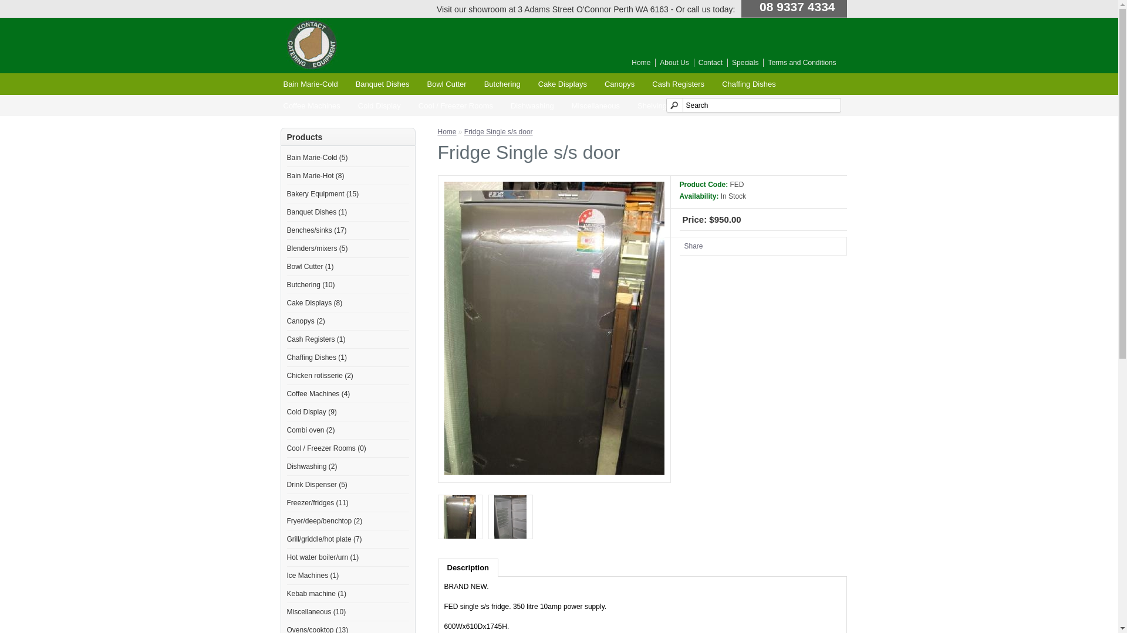 This screenshot has height=633, width=1127. What do you see at coordinates (532, 105) in the screenshot?
I see `Dishwashing` at bounding box center [532, 105].